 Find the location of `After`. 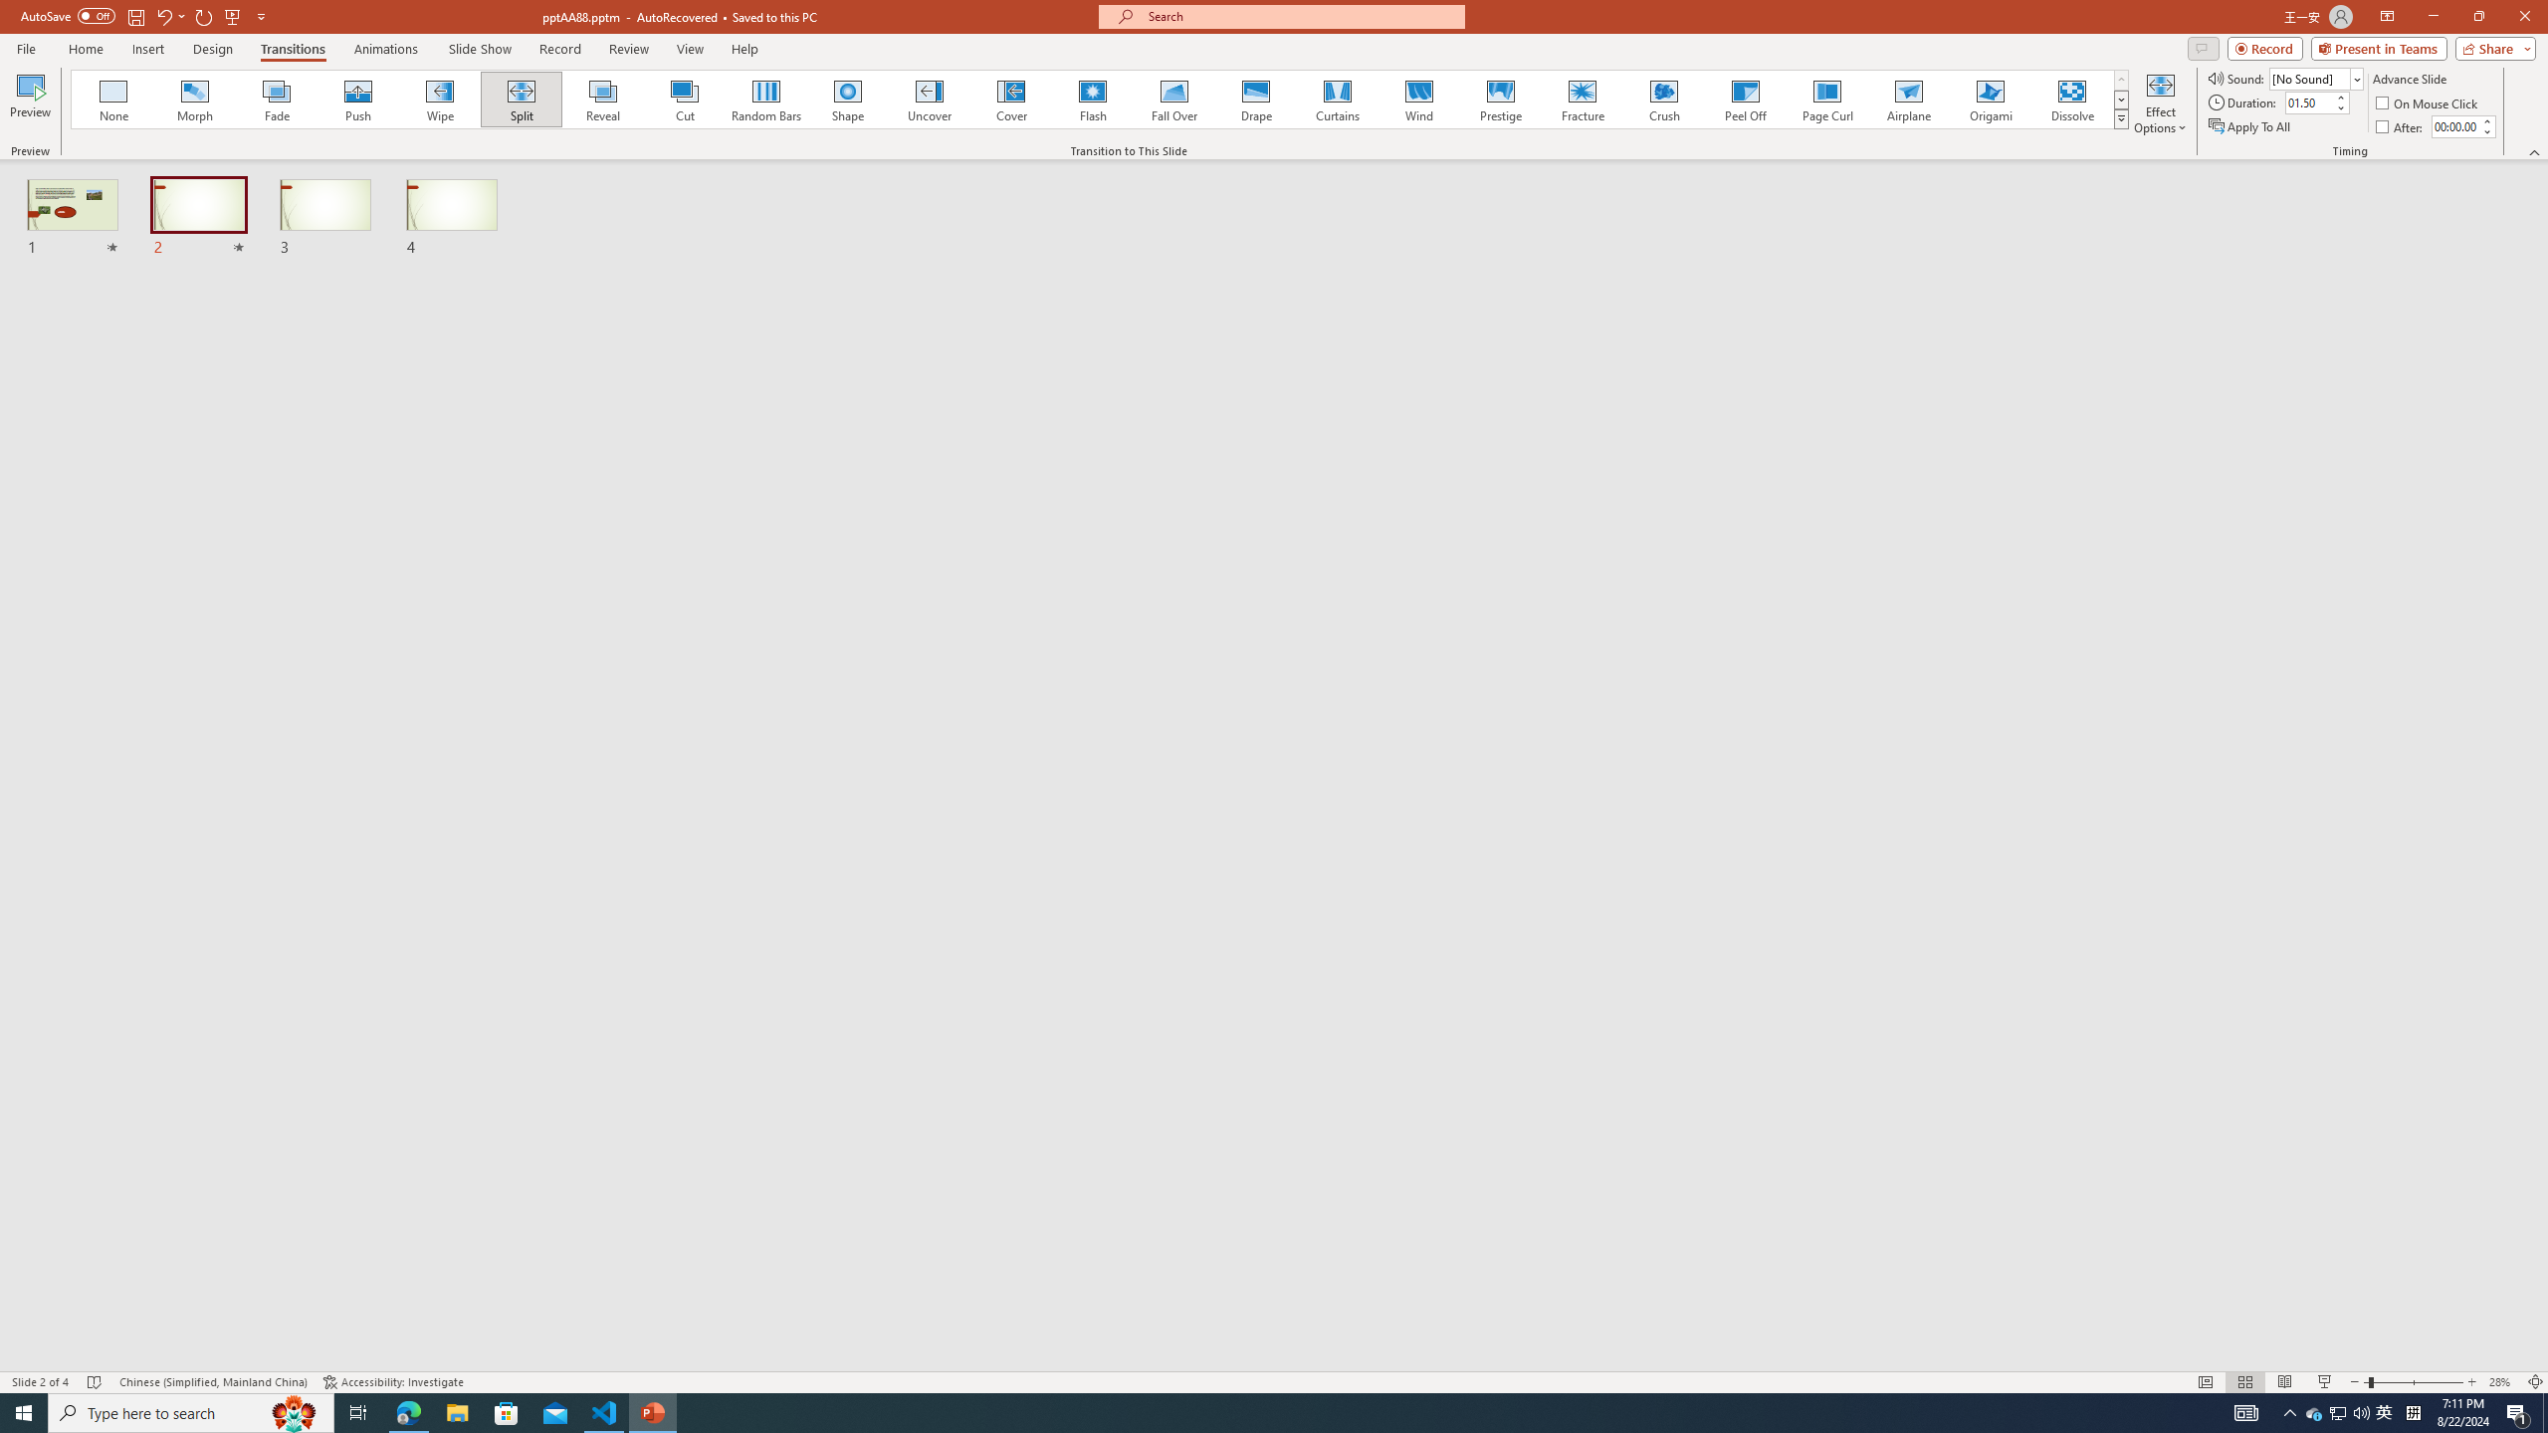

After is located at coordinates (2401, 127).